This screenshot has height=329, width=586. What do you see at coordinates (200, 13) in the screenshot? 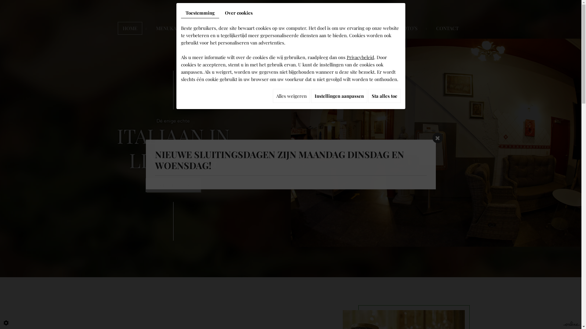
I see `Toestemming` at bounding box center [200, 13].